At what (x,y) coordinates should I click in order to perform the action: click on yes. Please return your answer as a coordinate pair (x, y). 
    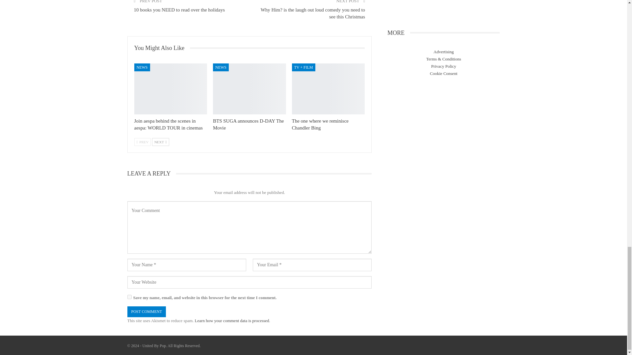
    Looking at the image, I should click on (129, 297).